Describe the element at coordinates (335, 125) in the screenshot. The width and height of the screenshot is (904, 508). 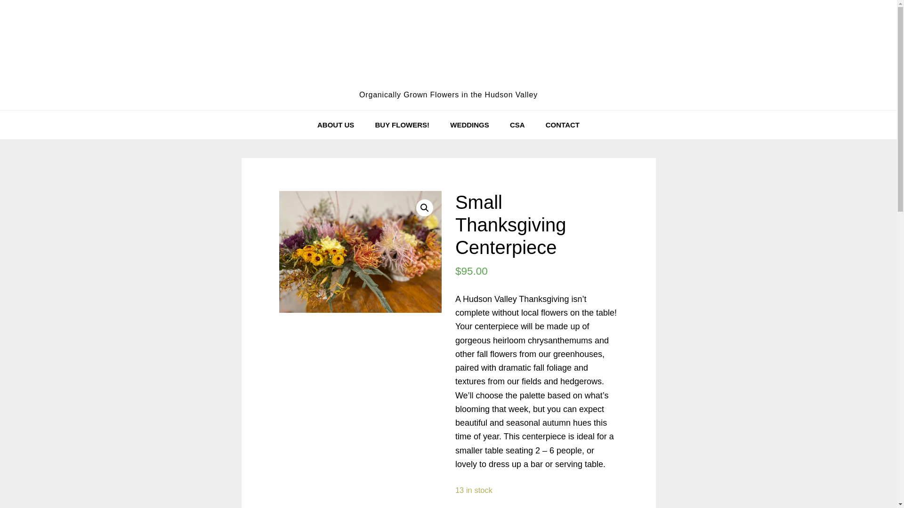
I see `ABOUT US` at that location.